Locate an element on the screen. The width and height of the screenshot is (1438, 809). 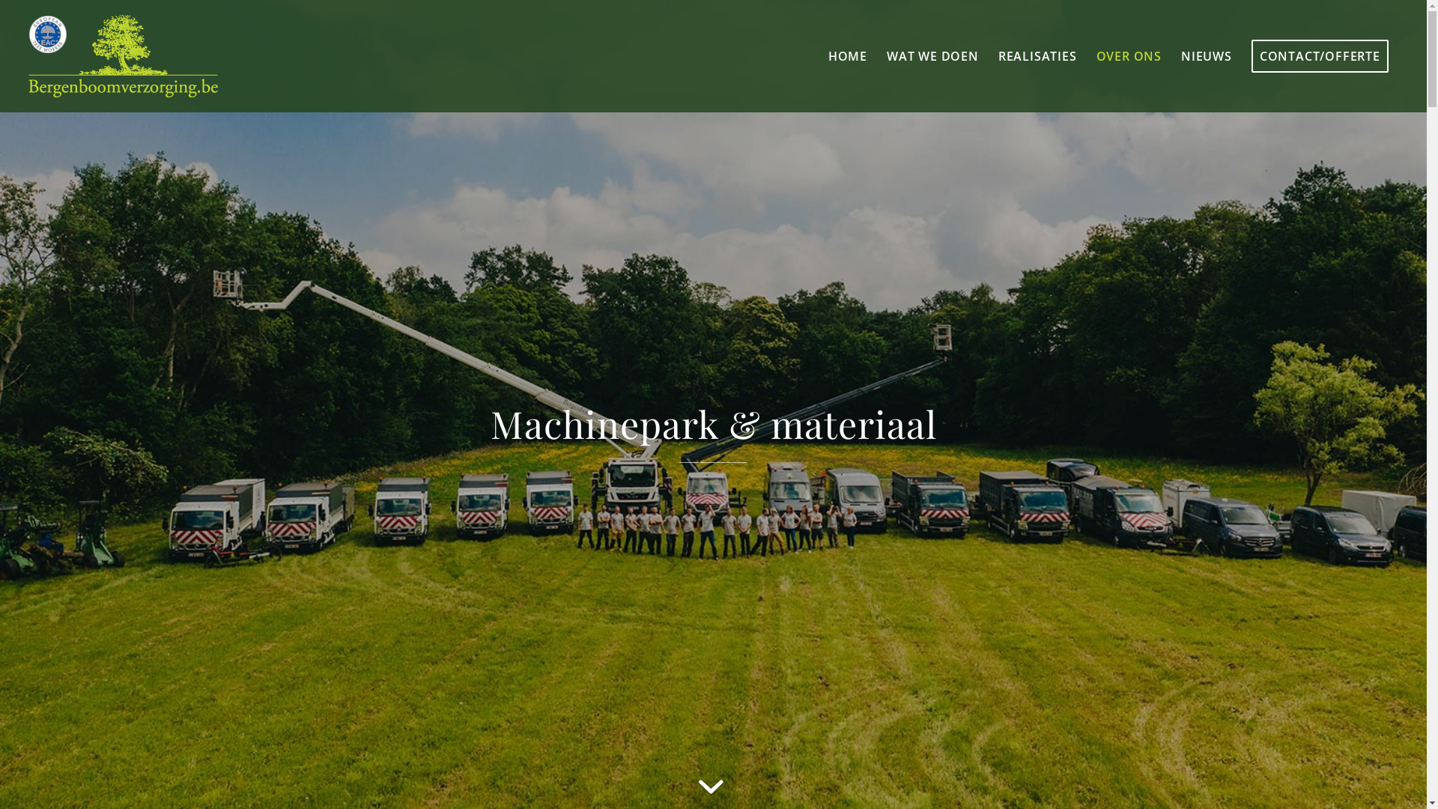
REALISATIES is located at coordinates (1038, 56).